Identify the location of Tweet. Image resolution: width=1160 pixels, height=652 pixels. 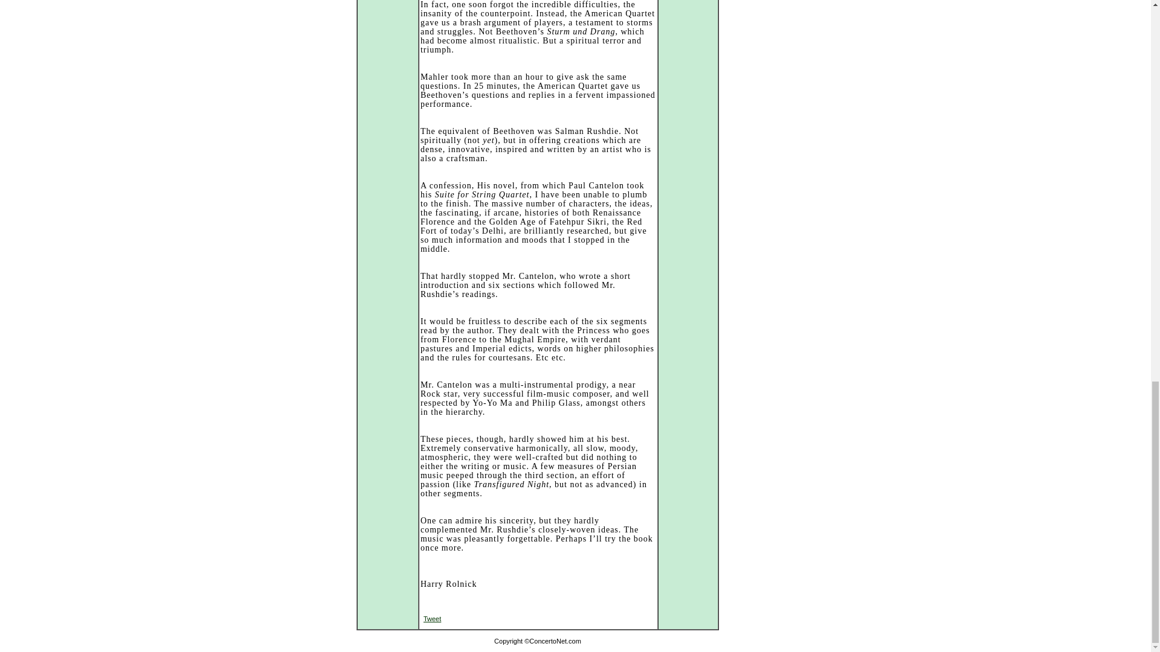
(431, 619).